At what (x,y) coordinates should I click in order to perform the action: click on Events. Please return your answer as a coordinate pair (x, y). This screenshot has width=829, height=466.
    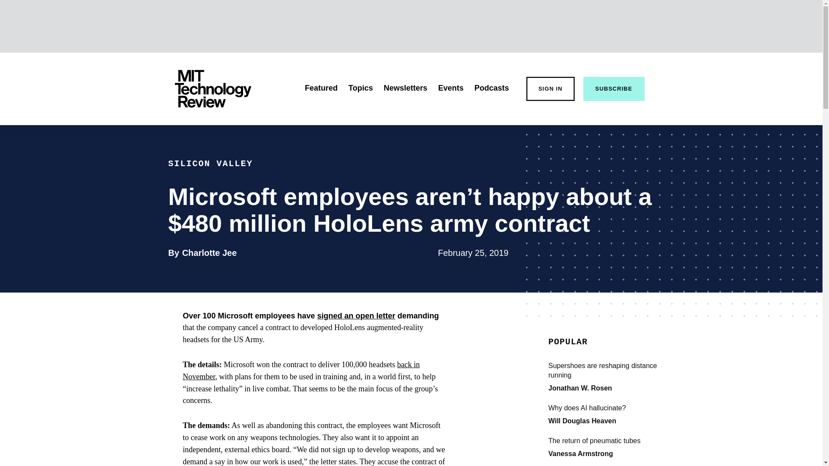
    Looking at the image, I should click on (210, 253).